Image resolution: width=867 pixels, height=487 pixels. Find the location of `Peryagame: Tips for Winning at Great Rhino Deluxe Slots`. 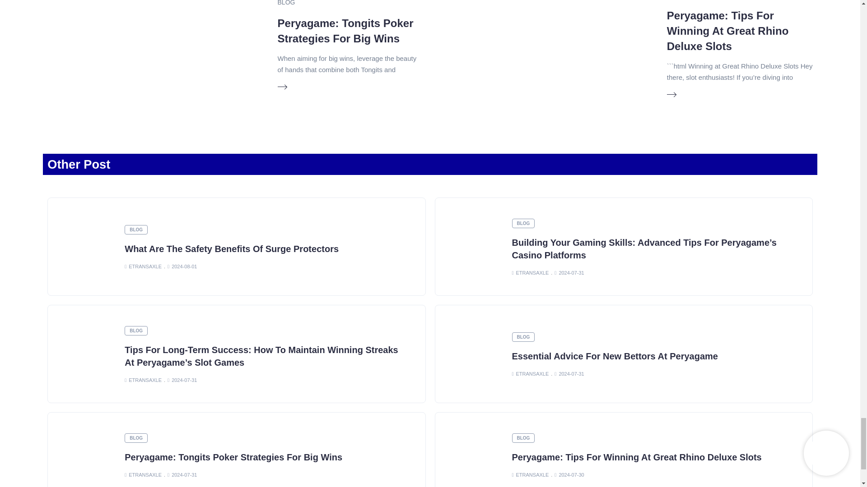

Peryagame: Tips for Winning at Great Rhino Deluxe Slots is located at coordinates (728, 30).